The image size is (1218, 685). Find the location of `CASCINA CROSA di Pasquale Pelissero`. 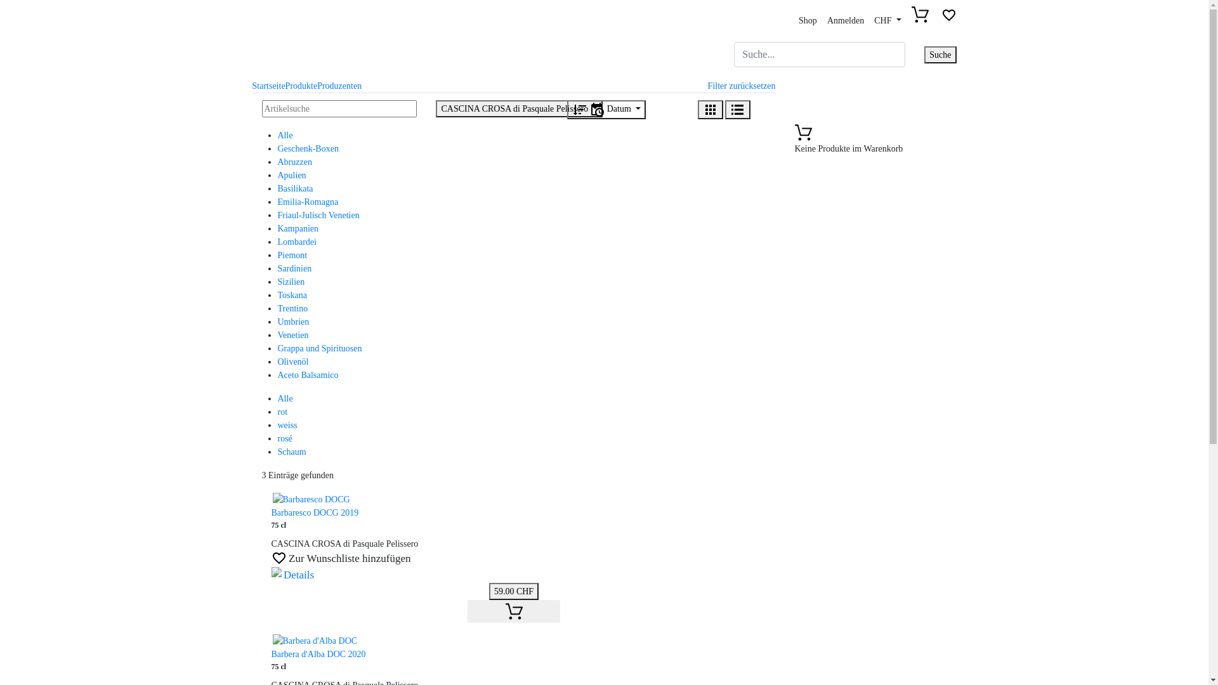

CASCINA CROSA di Pasquale Pelissero is located at coordinates (519, 109).